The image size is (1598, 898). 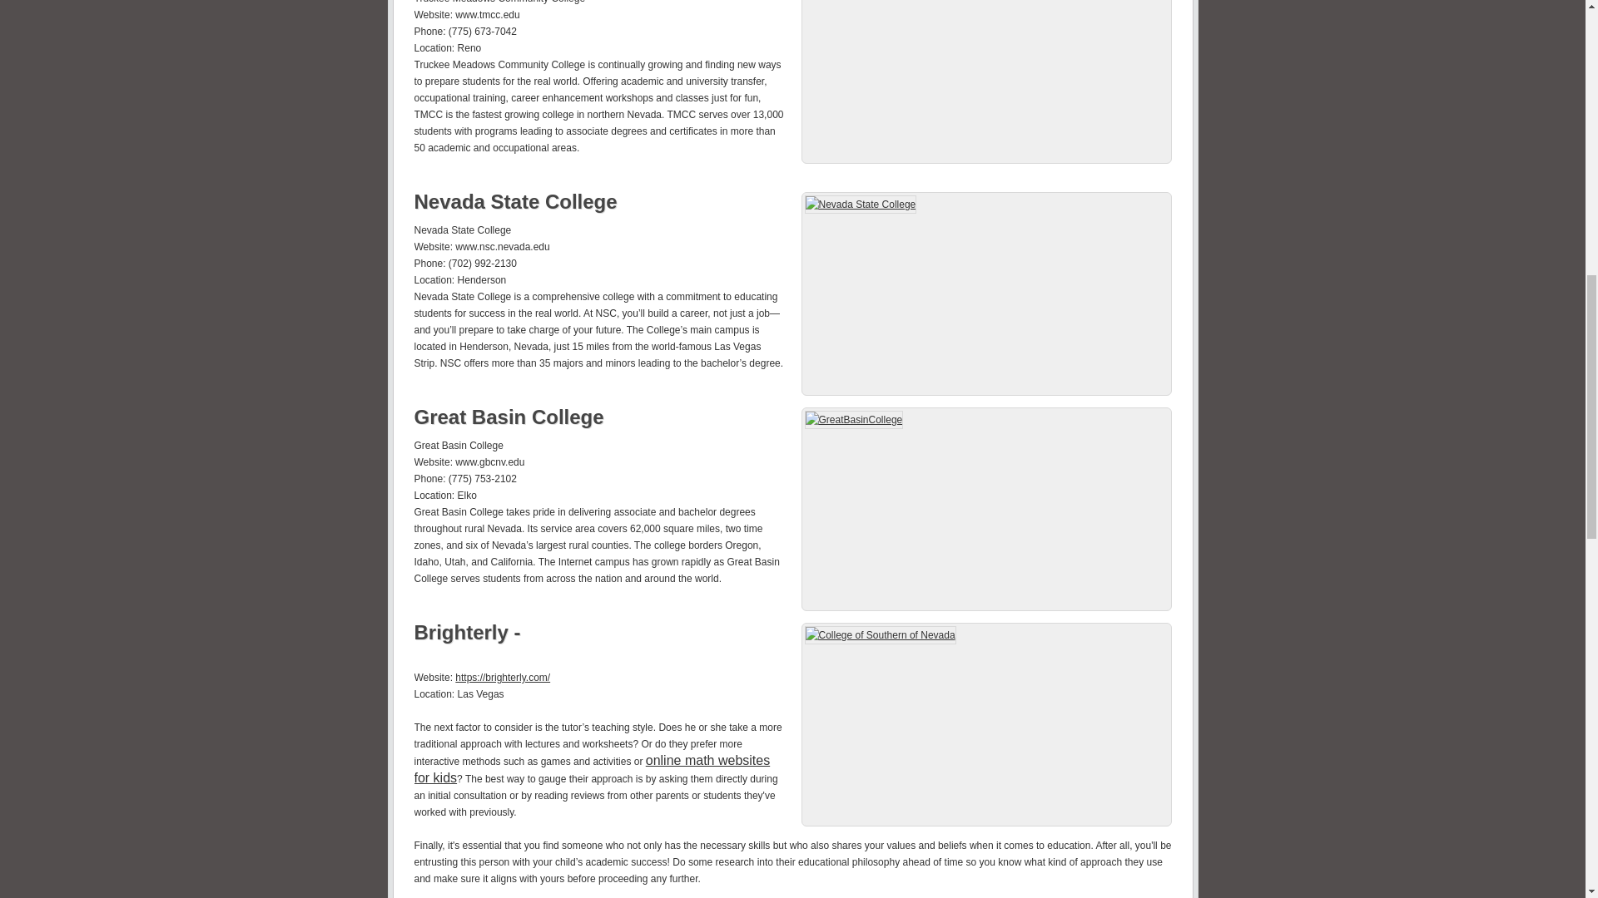 What do you see at coordinates (985, 724) in the screenshot?
I see `College of Southern Nevada` at bounding box center [985, 724].